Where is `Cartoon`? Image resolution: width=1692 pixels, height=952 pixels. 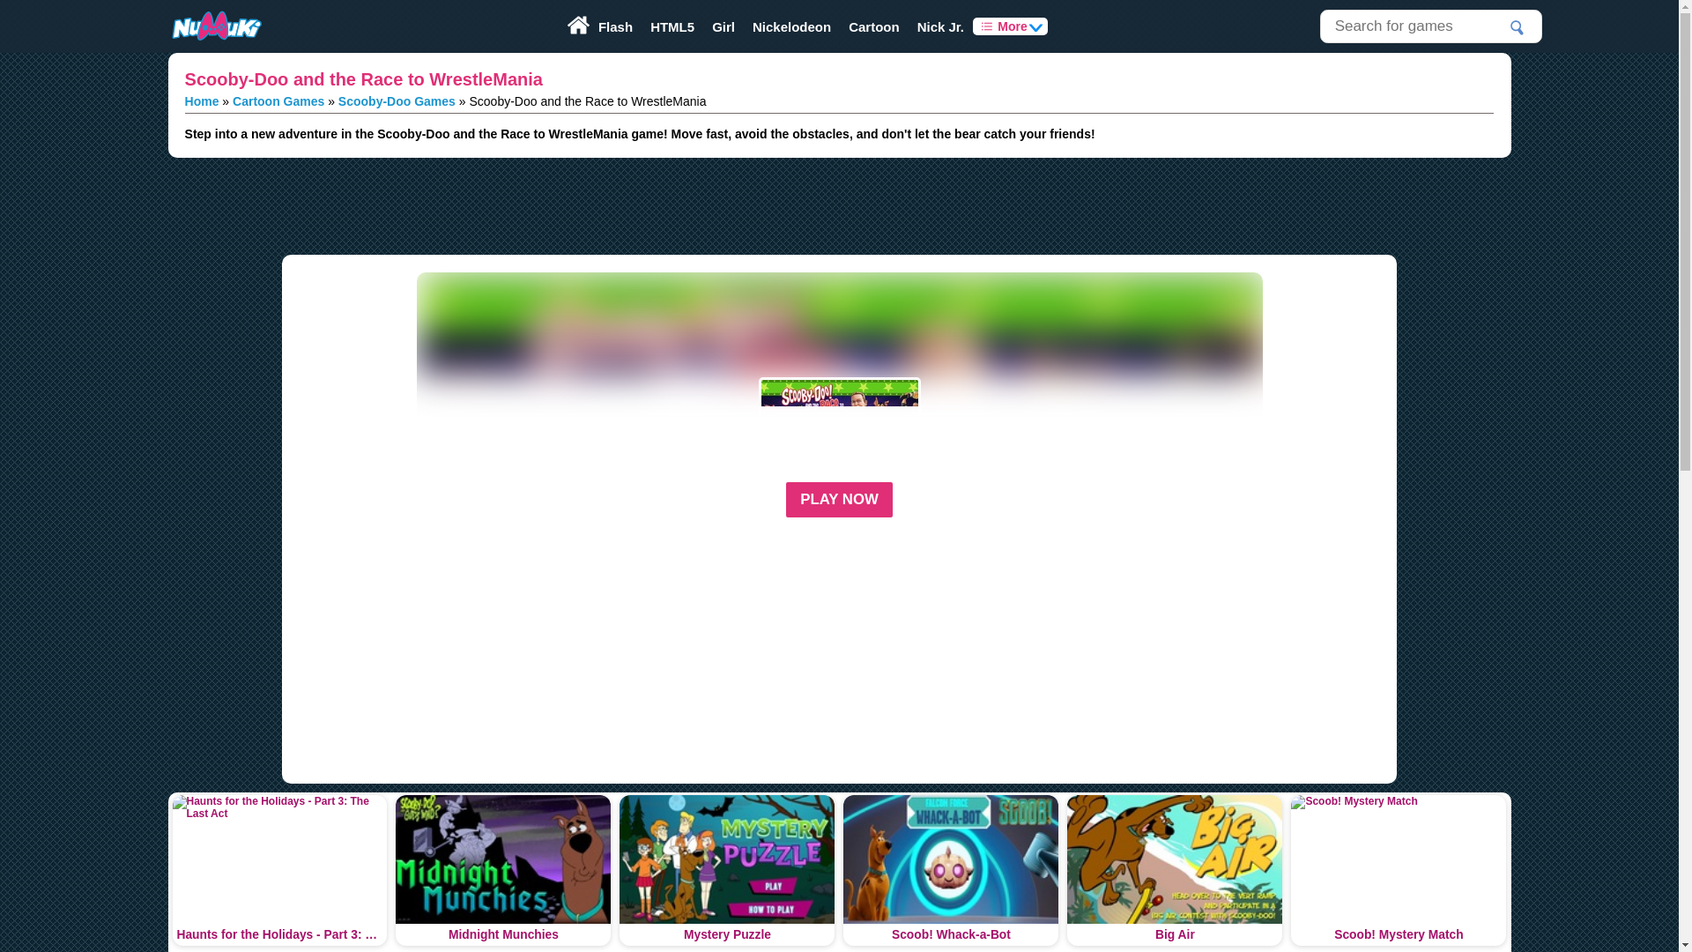 Cartoon is located at coordinates (874, 26).